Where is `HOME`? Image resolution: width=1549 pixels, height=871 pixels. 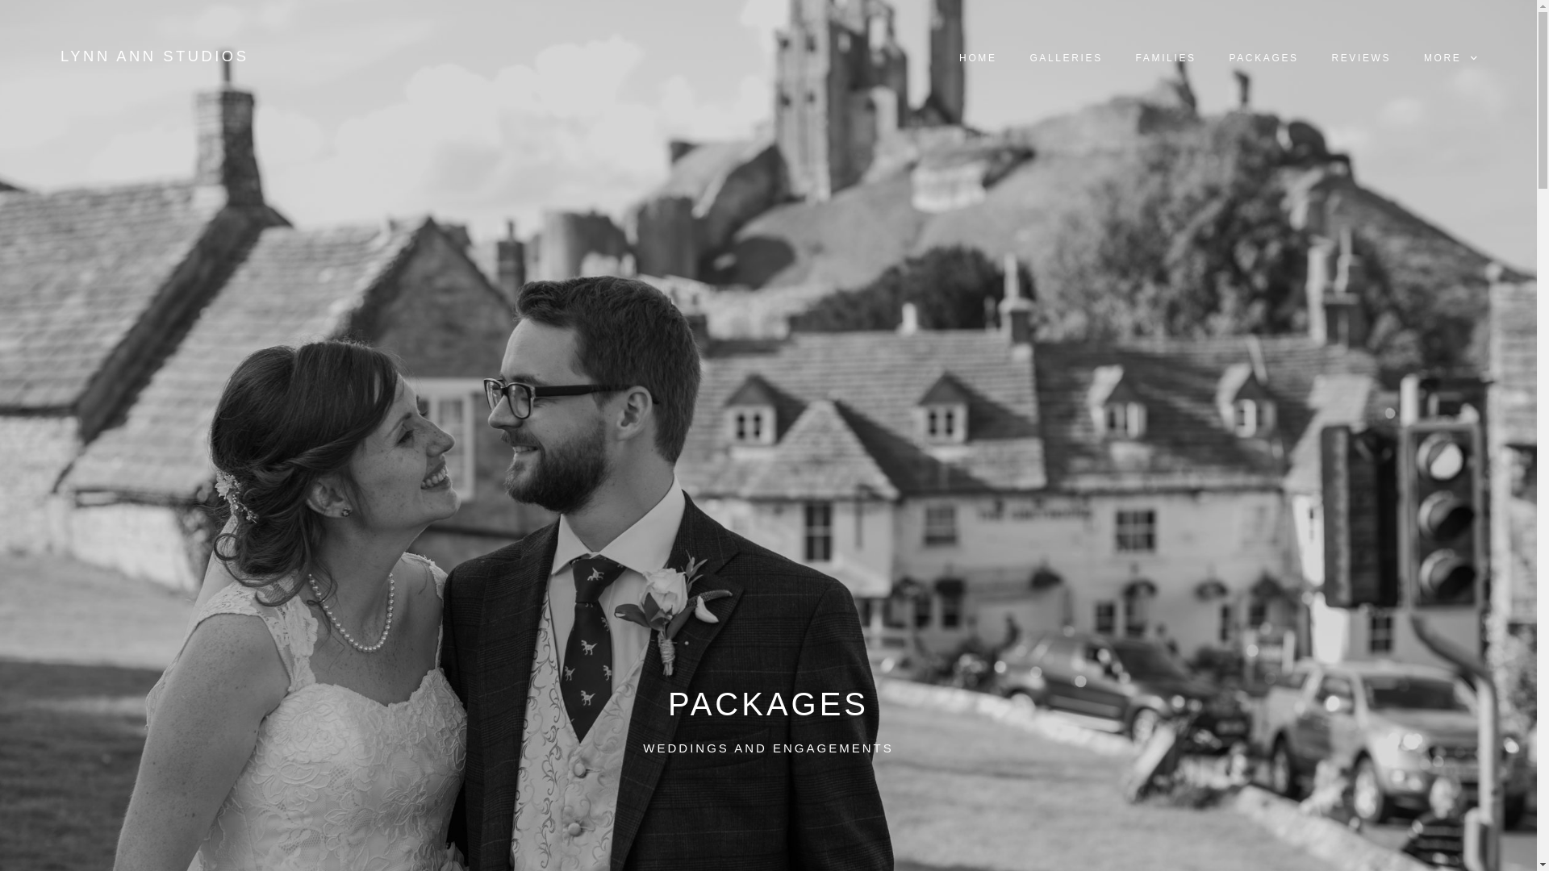 HOME is located at coordinates (978, 58).